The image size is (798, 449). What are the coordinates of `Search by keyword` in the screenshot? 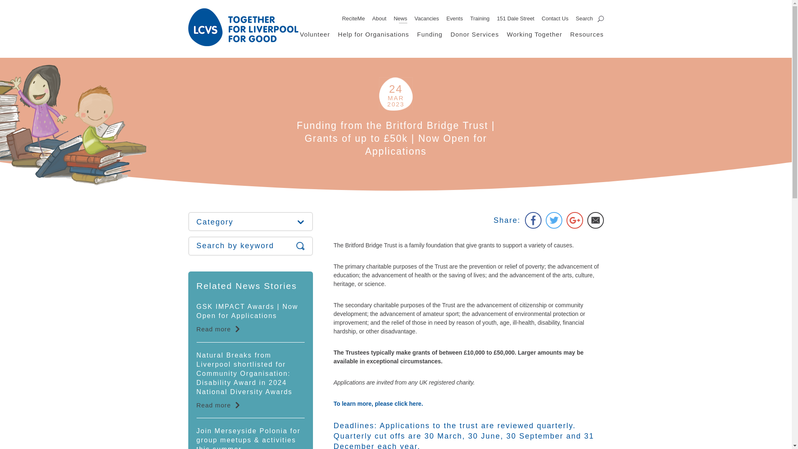 It's located at (250, 246).